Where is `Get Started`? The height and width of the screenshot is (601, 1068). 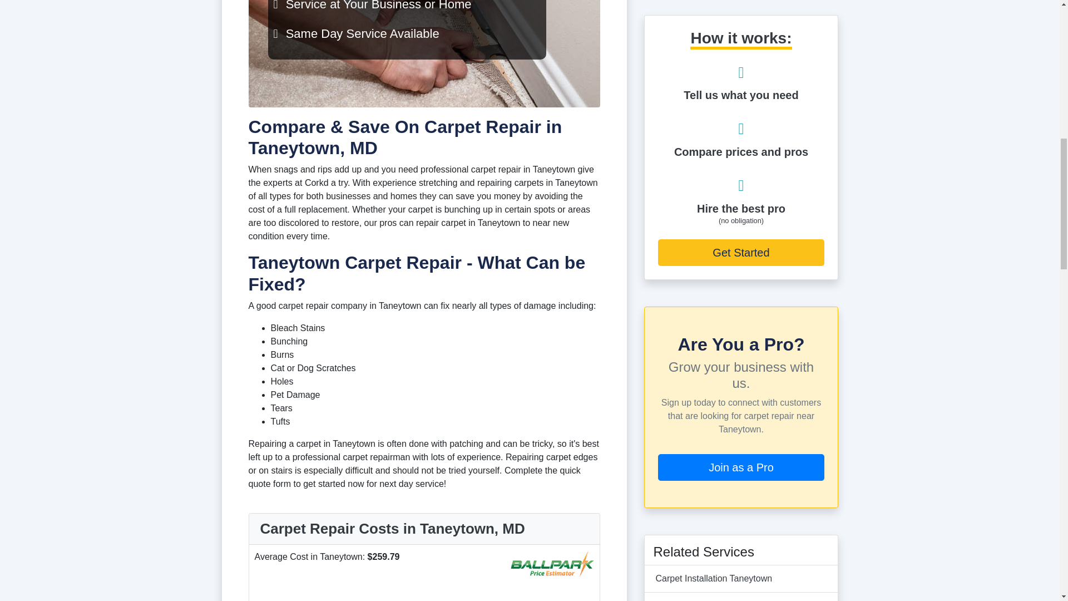 Get Started is located at coordinates (741, 253).